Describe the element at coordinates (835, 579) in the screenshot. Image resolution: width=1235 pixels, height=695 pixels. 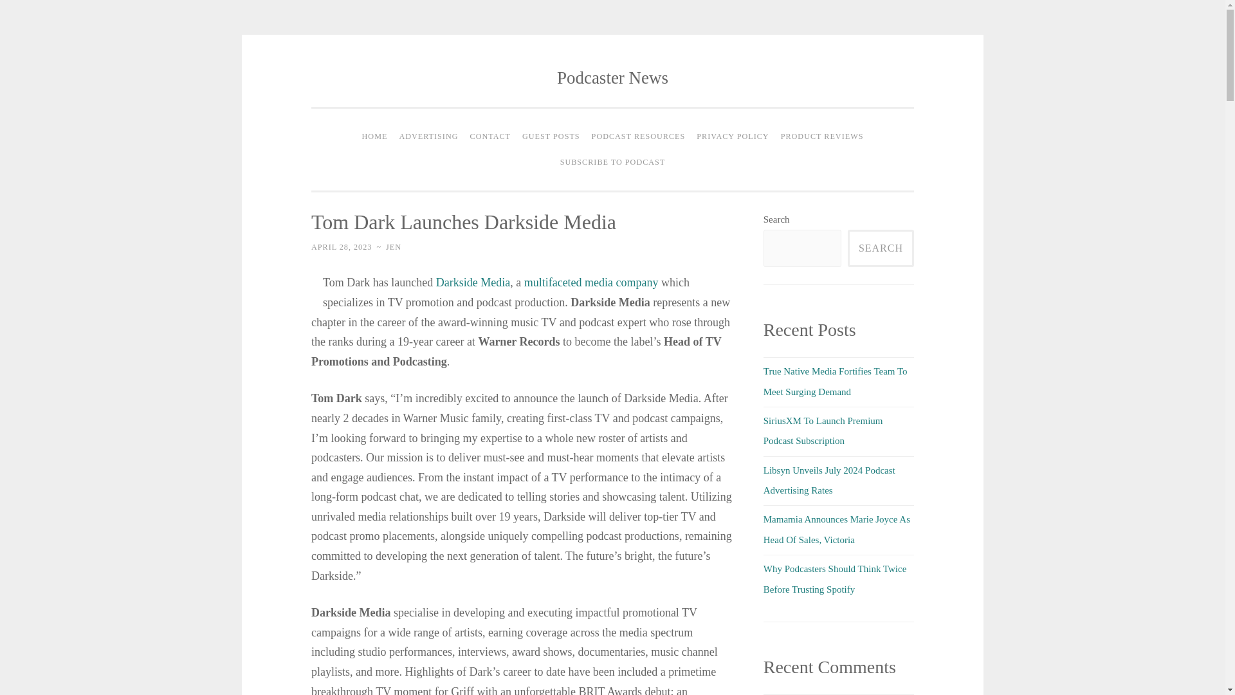
I see `Why Podcasters Should Think Twice Before Trusting Spotify` at that location.